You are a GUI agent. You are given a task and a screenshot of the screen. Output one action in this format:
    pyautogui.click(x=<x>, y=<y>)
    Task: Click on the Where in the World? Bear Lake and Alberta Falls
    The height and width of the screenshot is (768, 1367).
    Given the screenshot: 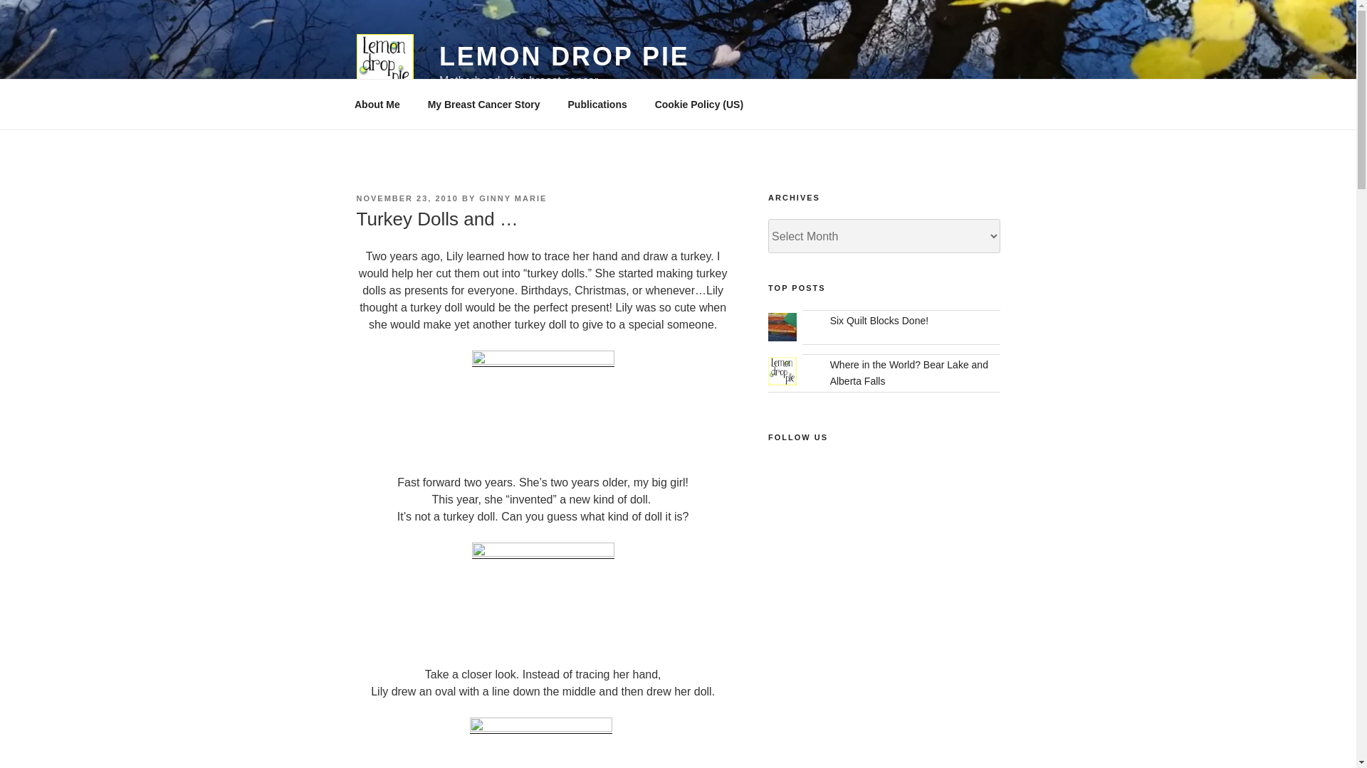 What is the action you would take?
    pyautogui.click(x=908, y=373)
    